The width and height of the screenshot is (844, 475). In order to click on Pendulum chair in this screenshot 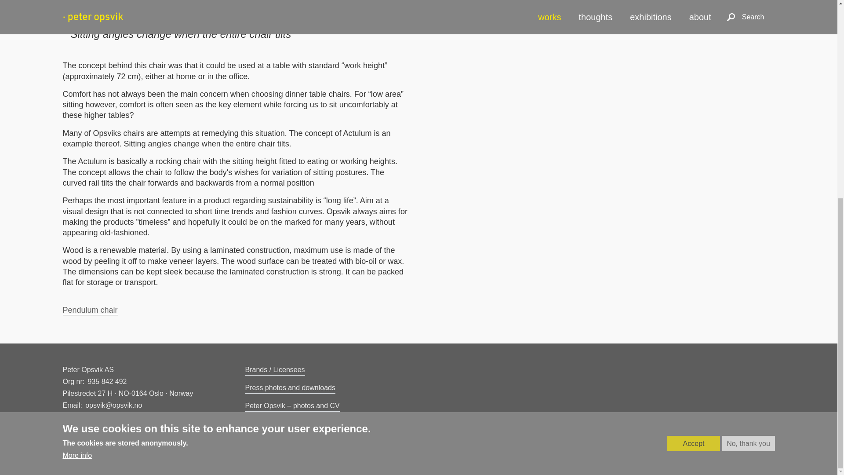, I will do `click(90, 311)`.